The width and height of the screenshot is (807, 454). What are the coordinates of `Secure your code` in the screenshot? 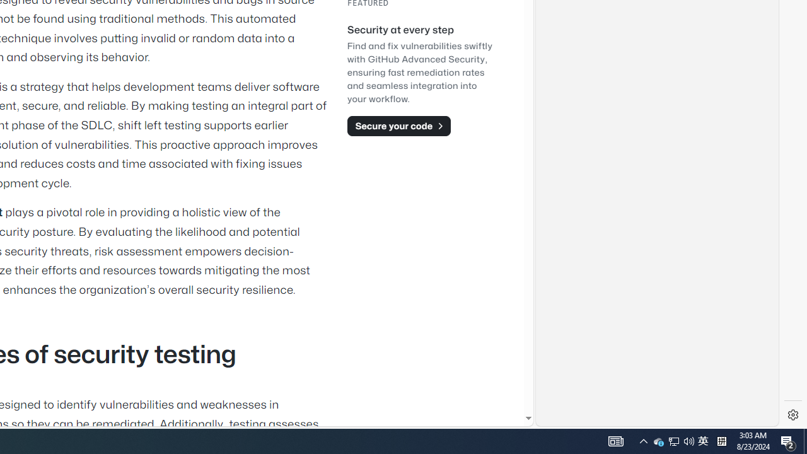 It's located at (398, 125).